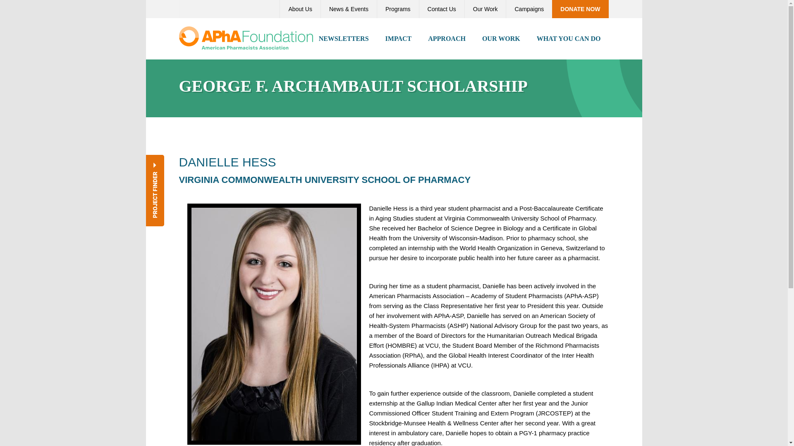 Image resolution: width=794 pixels, height=446 pixels. What do you see at coordinates (580, 9) in the screenshot?
I see `Donate Now` at bounding box center [580, 9].